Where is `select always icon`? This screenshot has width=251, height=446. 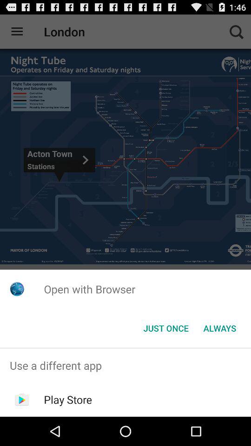 select always icon is located at coordinates (219, 328).